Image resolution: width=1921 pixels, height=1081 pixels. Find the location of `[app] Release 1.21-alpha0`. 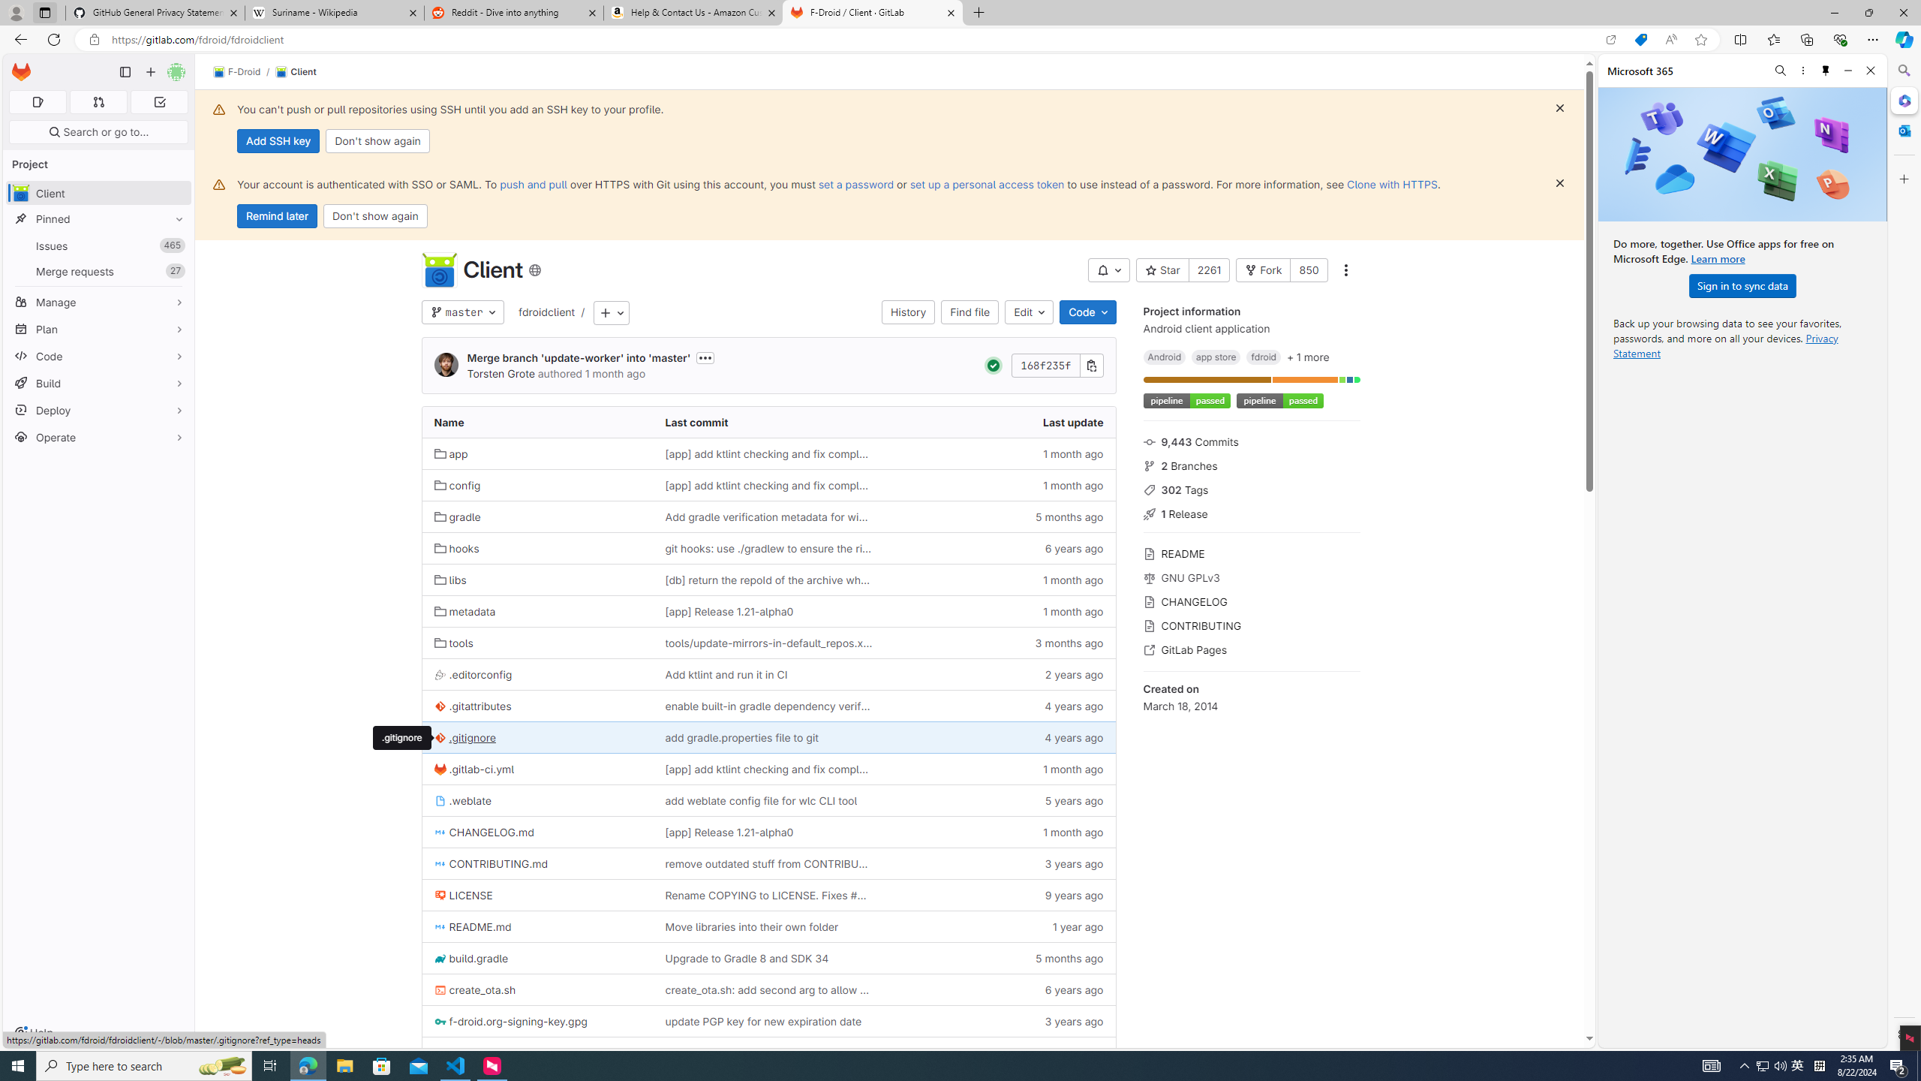

[app] Release 1.21-alpha0 is located at coordinates (769, 832).